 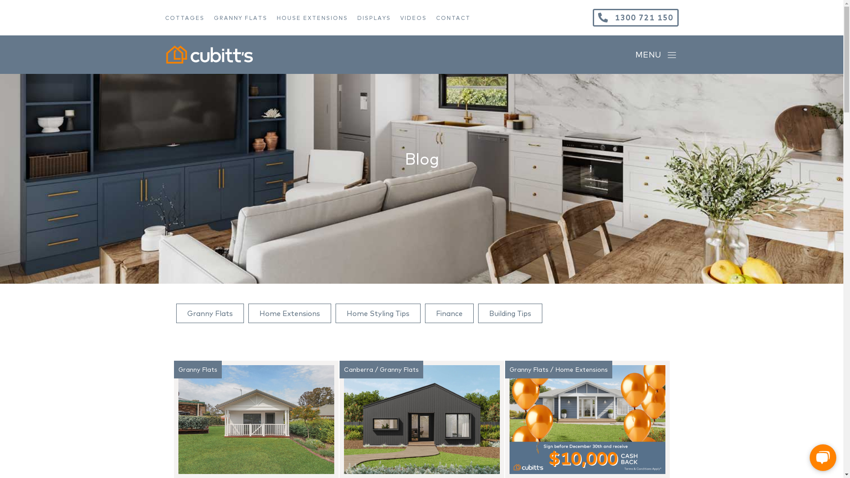 I want to click on 4Komirra-18, so click(x=256, y=420).